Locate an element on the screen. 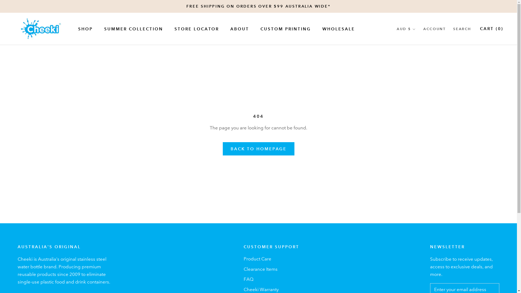 Image resolution: width=521 pixels, height=293 pixels. WHOLESALE is located at coordinates (339, 29).